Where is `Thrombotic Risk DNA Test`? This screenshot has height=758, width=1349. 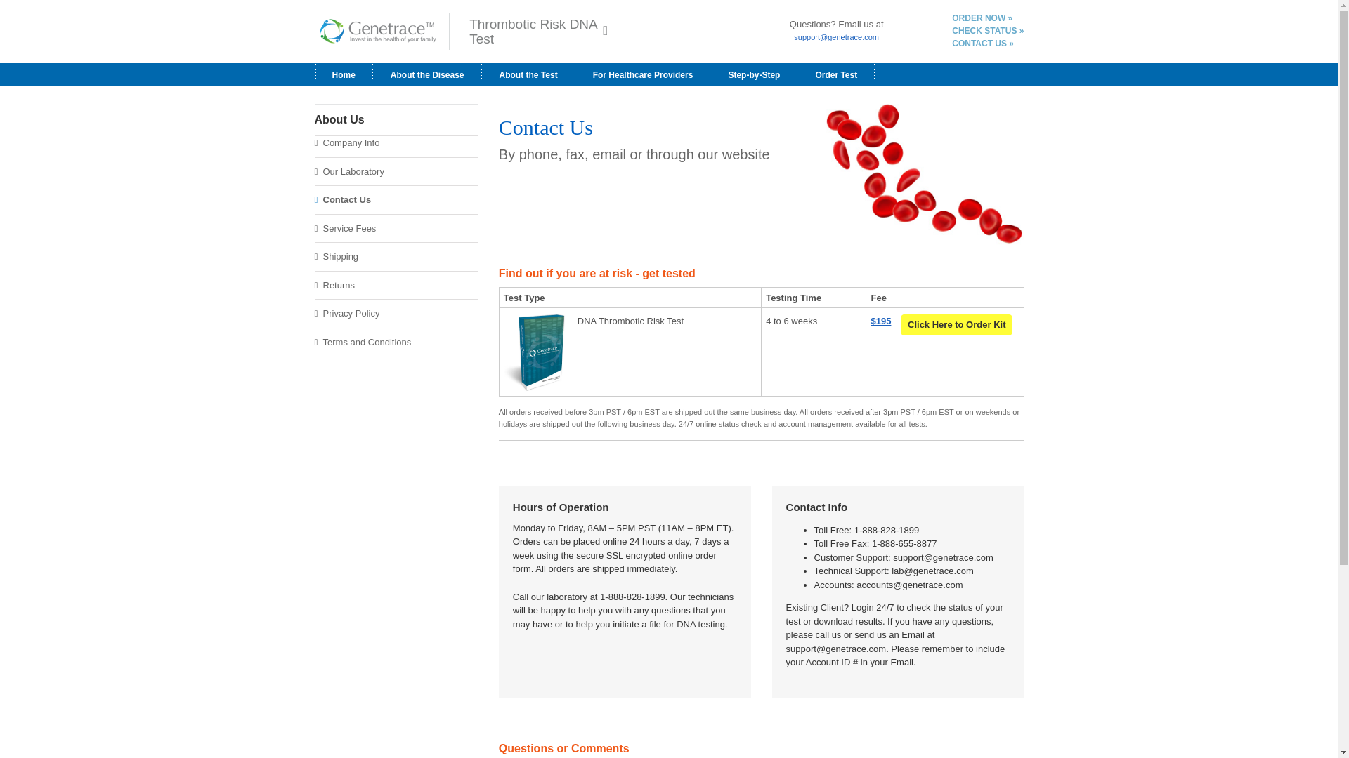 Thrombotic Risk DNA Test is located at coordinates (538, 32).